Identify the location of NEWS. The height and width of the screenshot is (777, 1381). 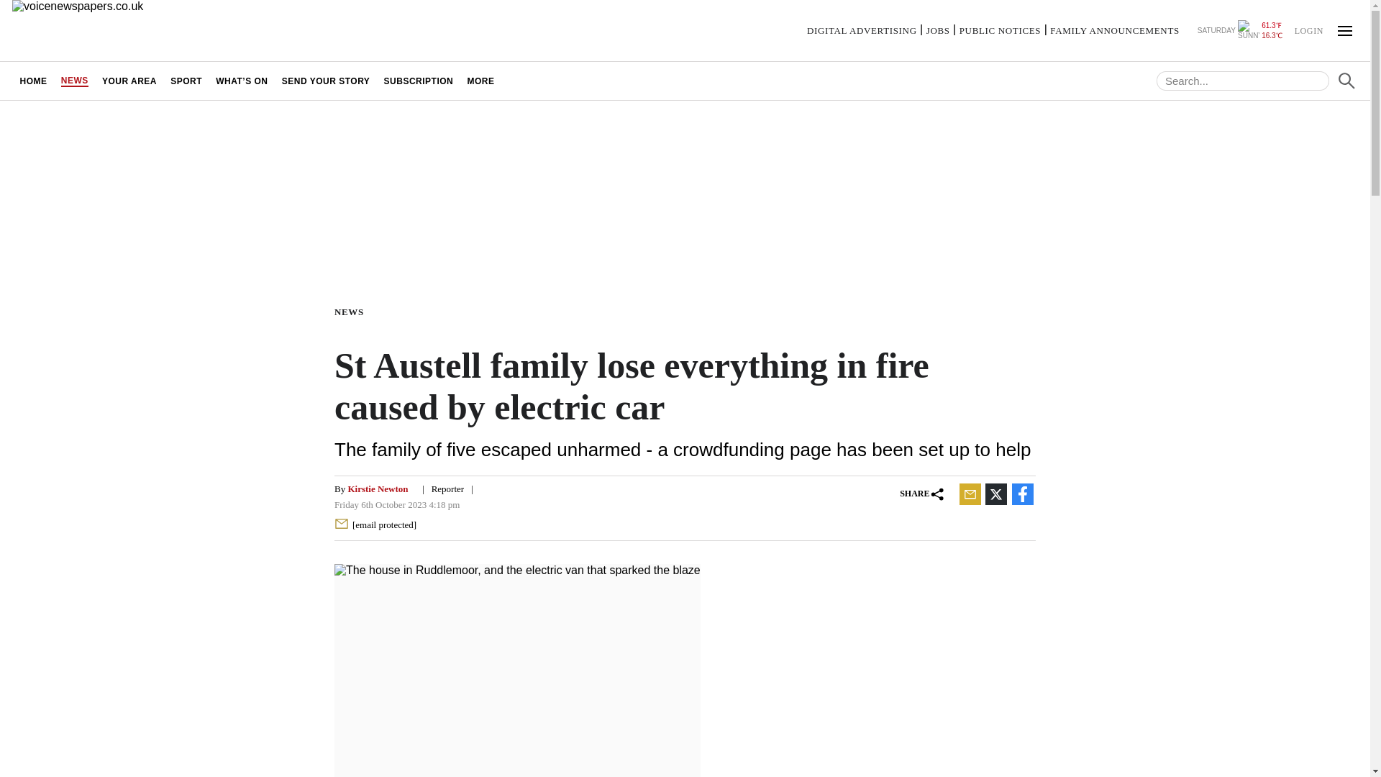
(74, 81).